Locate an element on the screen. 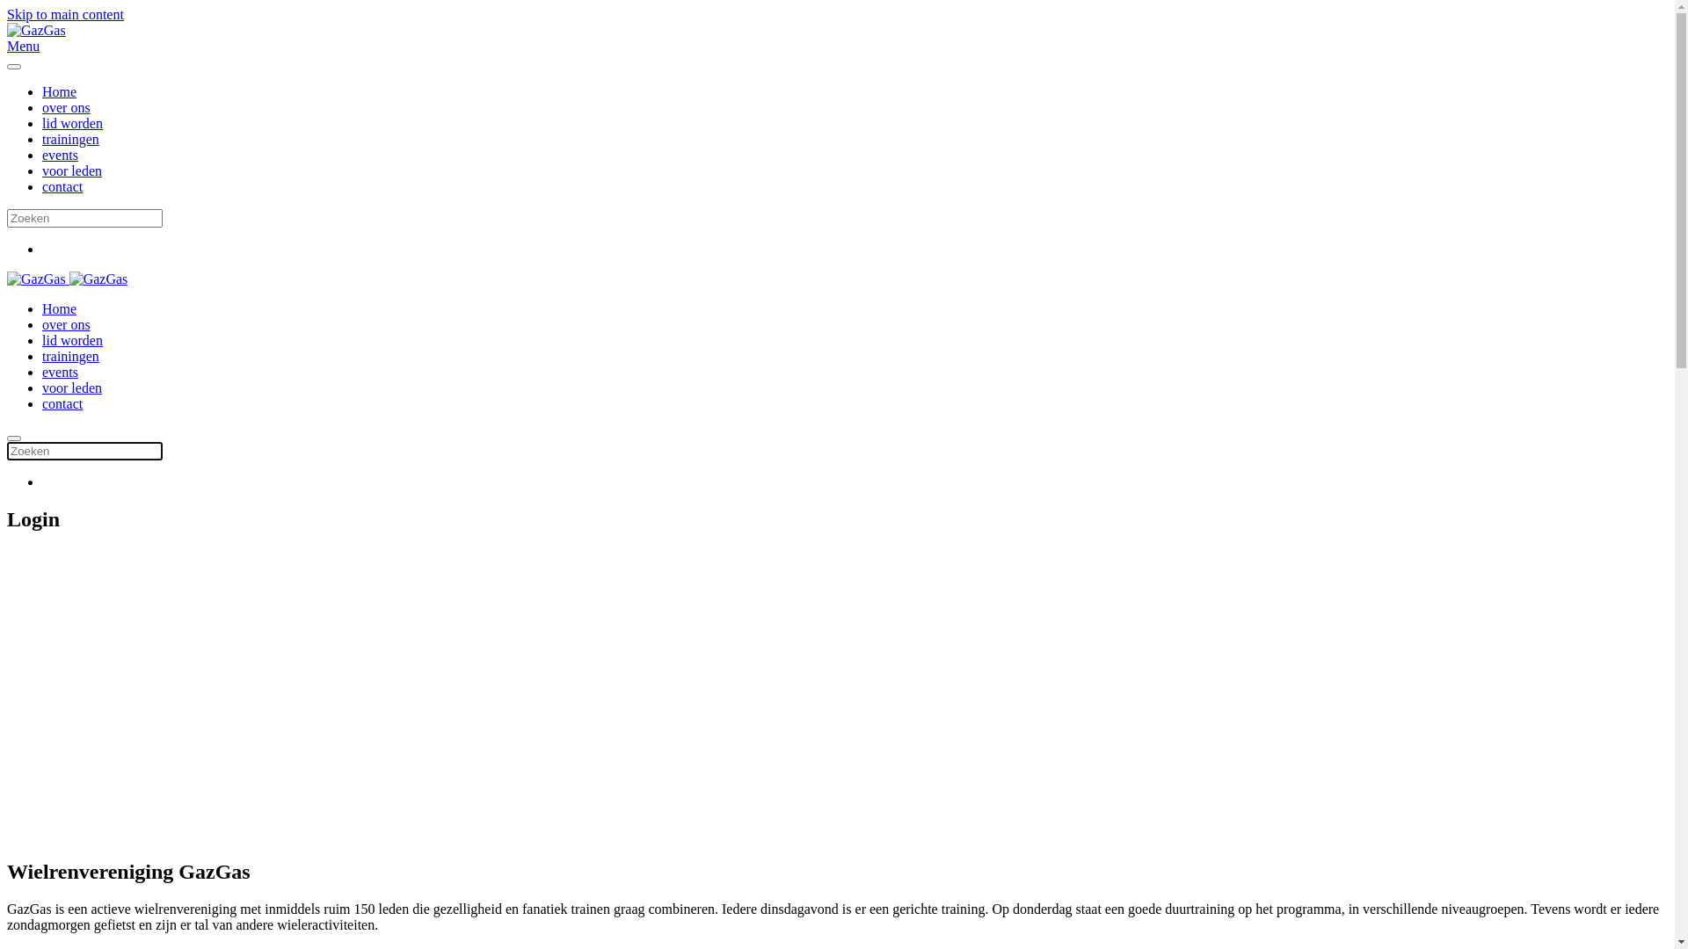  Skip to main content is located at coordinates (65, 14).